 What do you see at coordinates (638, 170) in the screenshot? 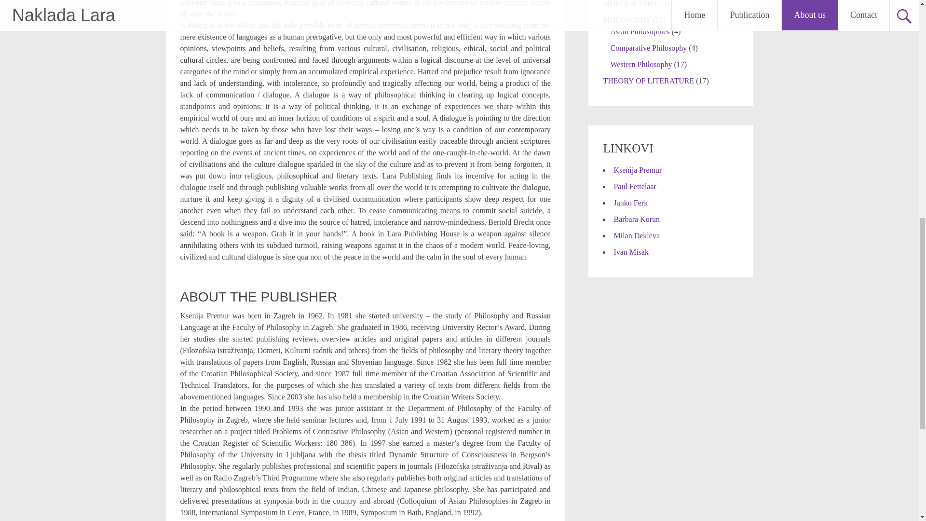
I see `Ksenija Premur` at bounding box center [638, 170].